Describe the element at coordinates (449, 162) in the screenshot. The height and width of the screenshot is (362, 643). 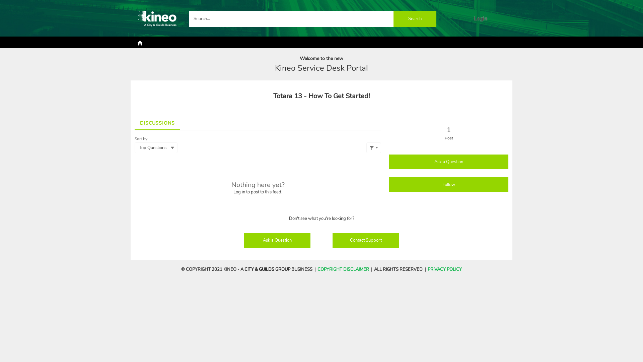
I see `Ask a Question` at that location.